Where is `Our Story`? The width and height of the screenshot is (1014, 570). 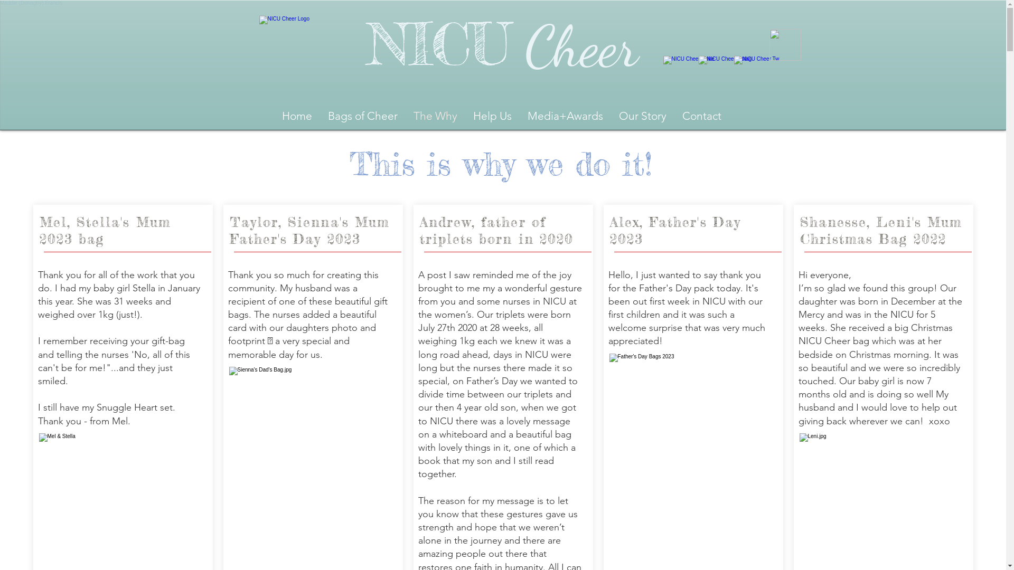 Our Story is located at coordinates (643, 116).